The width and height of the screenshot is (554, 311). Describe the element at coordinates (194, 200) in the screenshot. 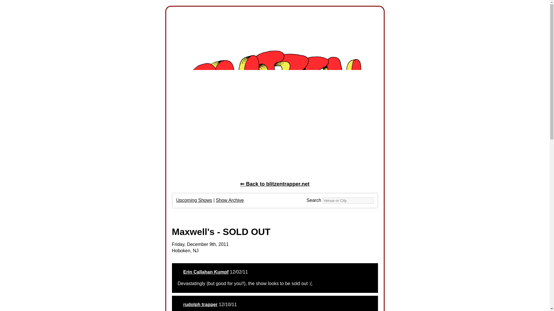

I see `Upcoming Shows` at that location.